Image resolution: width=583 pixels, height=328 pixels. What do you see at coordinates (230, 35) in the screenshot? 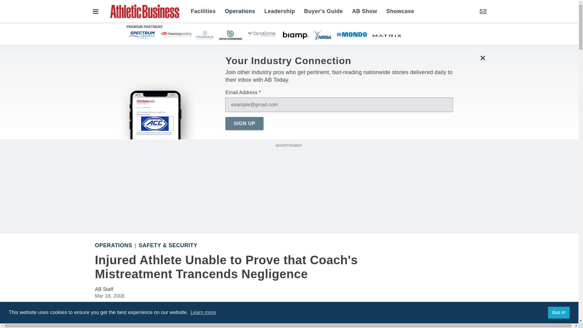
I see `Digital Scoreboards` at bounding box center [230, 35].